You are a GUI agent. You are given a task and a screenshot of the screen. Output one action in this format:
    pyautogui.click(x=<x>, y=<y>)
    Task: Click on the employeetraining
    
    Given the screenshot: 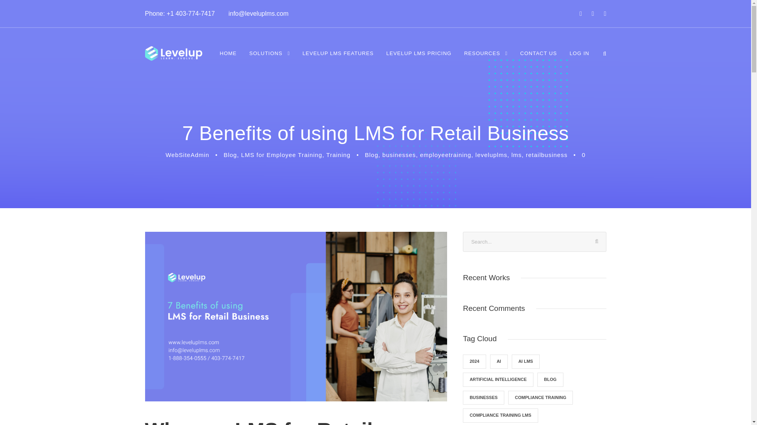 What is the action you would take?
    pyautogui.click(x=446, y=154)
    